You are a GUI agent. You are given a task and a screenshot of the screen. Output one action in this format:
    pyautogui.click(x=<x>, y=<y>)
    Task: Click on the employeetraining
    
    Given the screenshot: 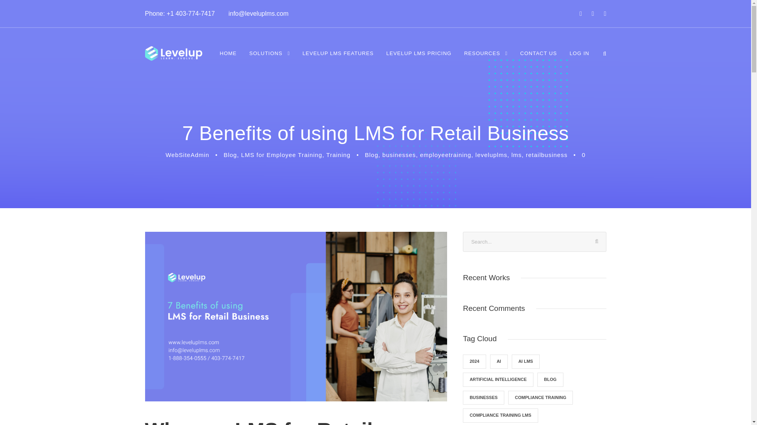 What is the action you would take?
    pyautogui.click(x=446, y=154)
    